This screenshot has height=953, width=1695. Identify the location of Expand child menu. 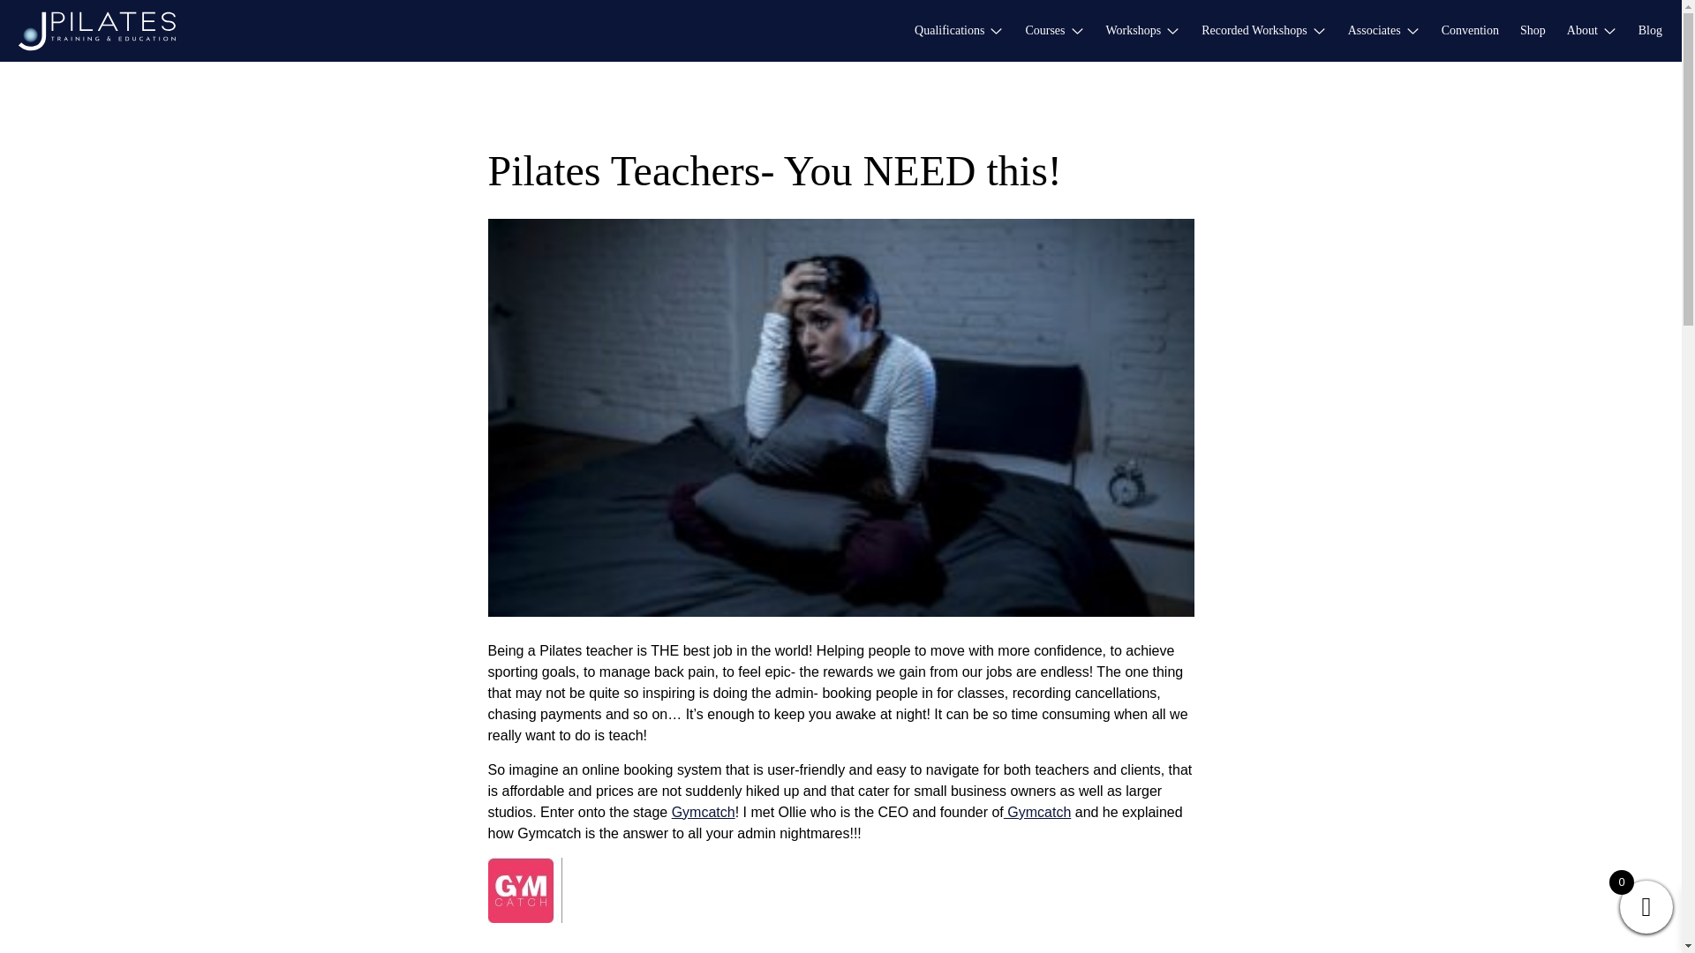
(1412, 15).